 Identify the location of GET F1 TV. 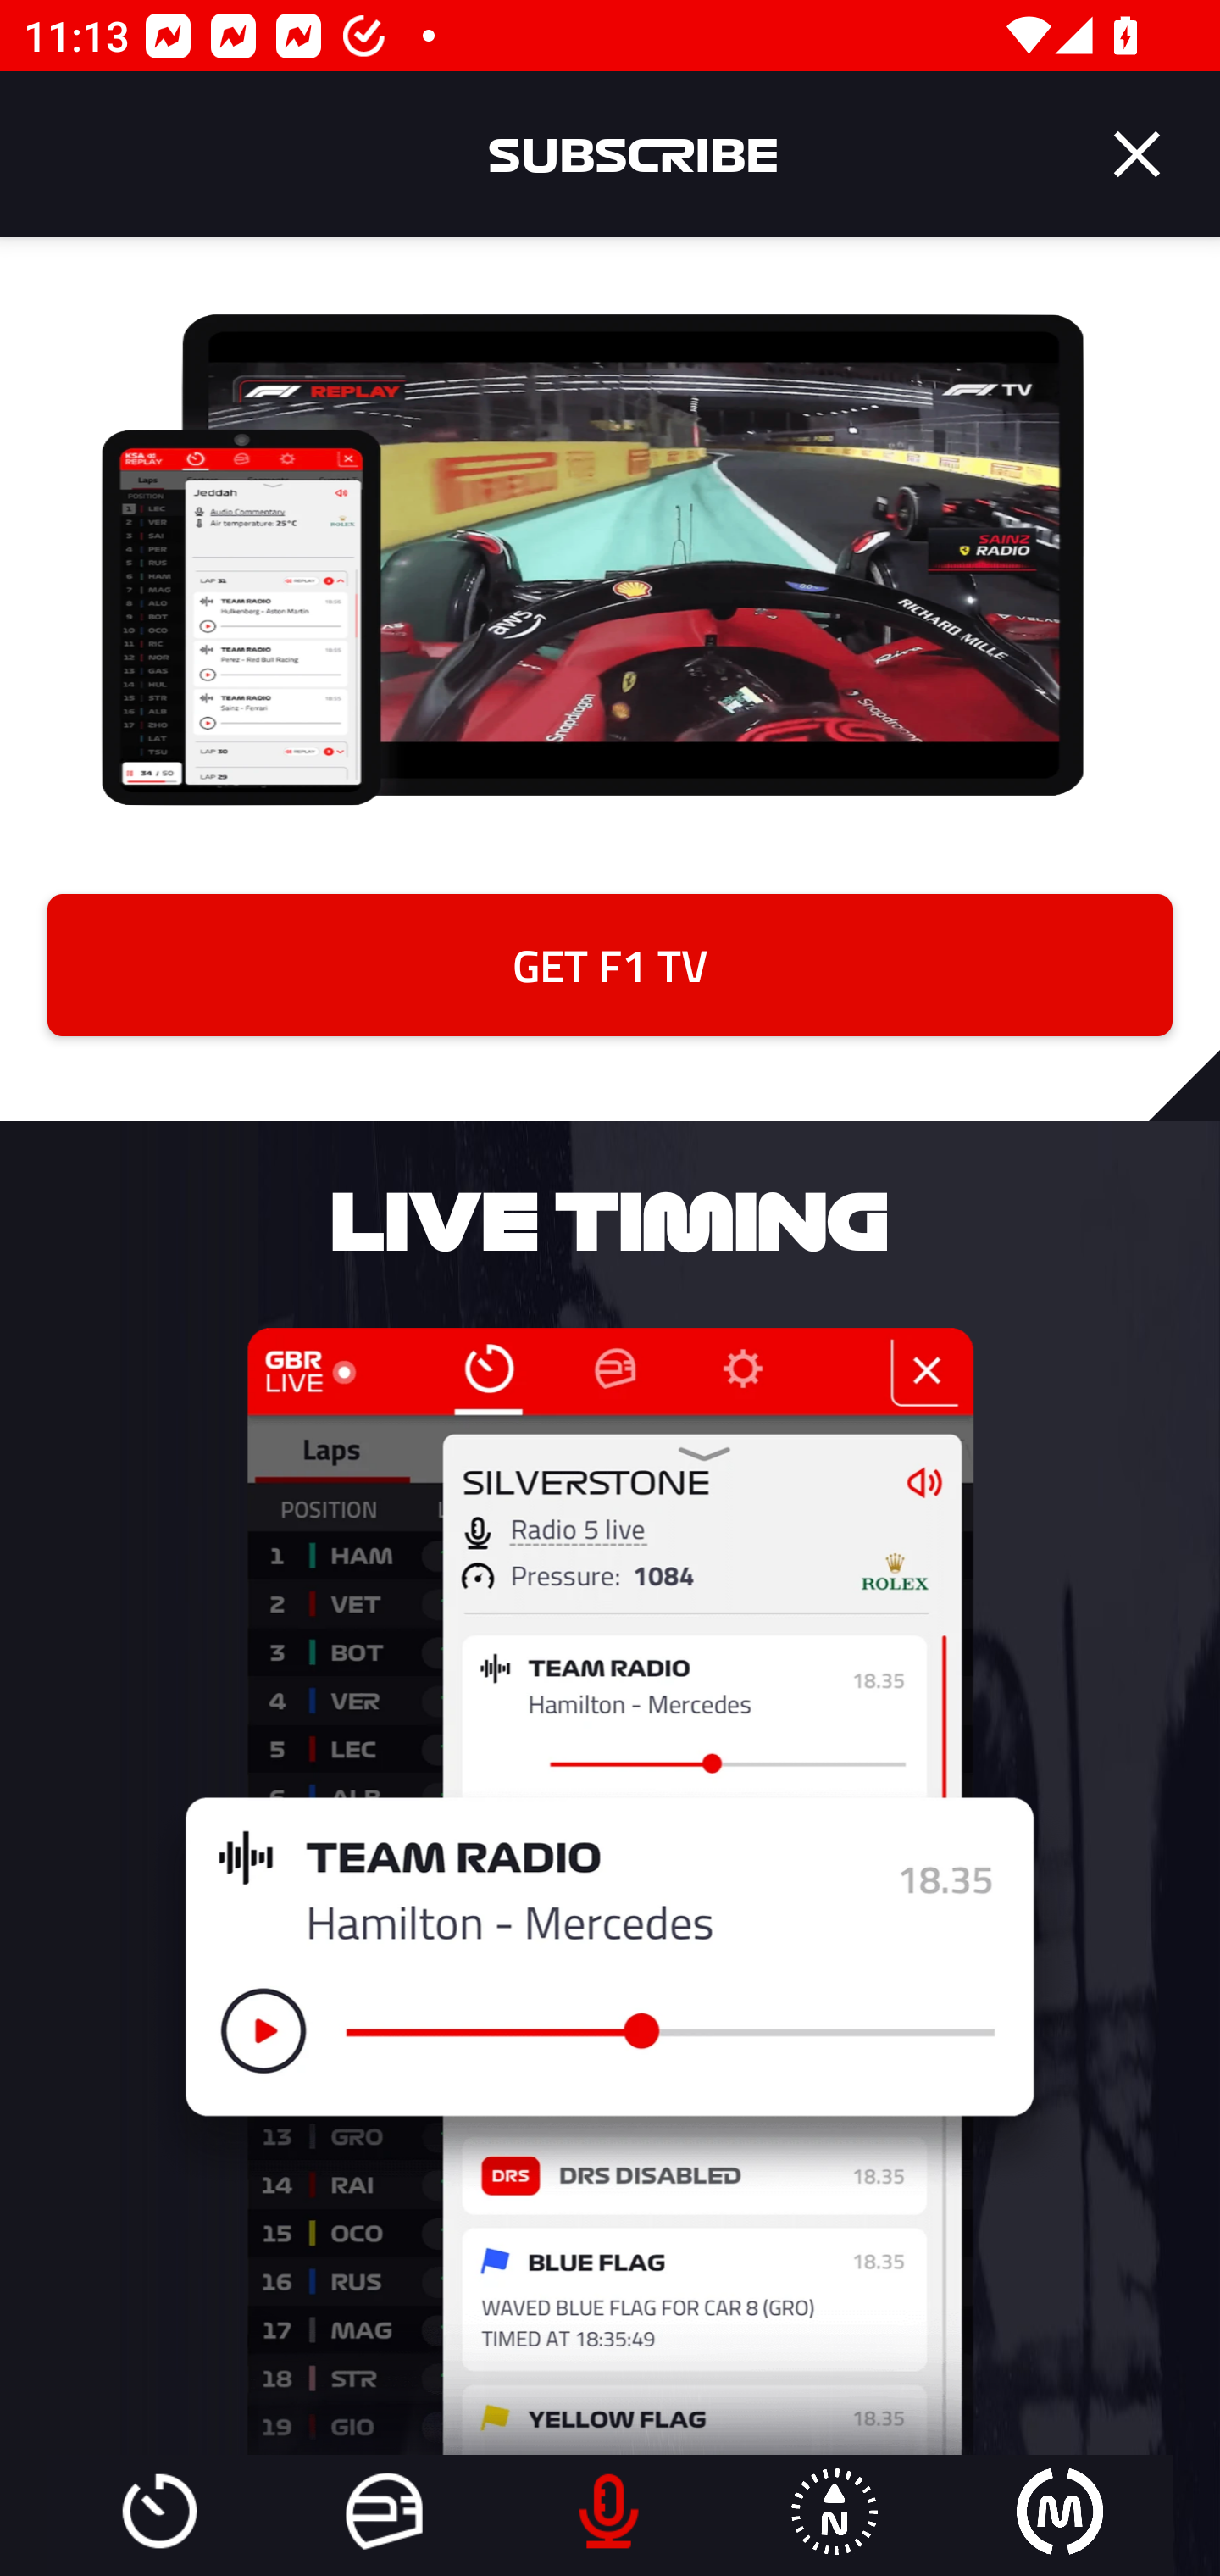
(610, 964).